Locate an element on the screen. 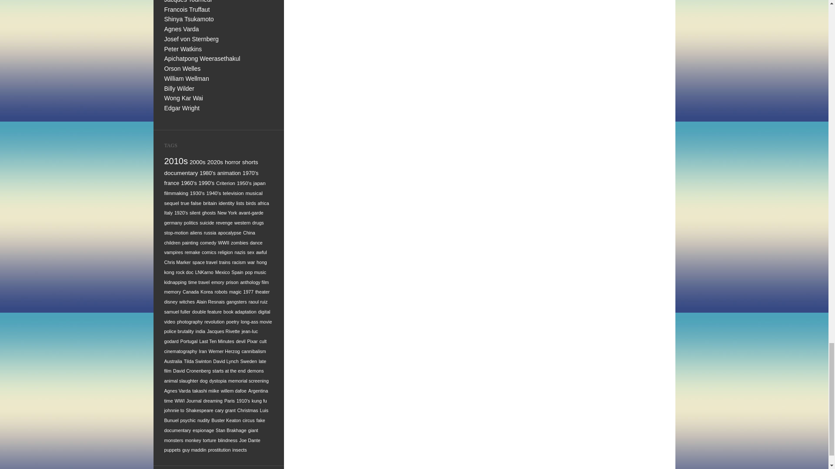 The width and height of the screenshot is (835, 469). 277 topics is located at coordinates (229, 173).